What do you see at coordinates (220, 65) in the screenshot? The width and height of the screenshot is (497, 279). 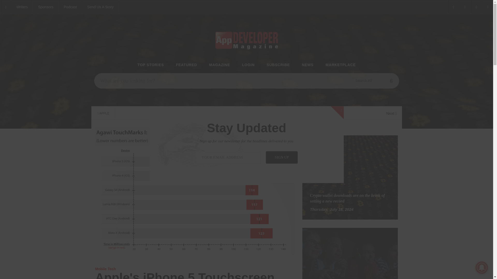 I see `MAGAZINE` at bounding box center [220, 65].